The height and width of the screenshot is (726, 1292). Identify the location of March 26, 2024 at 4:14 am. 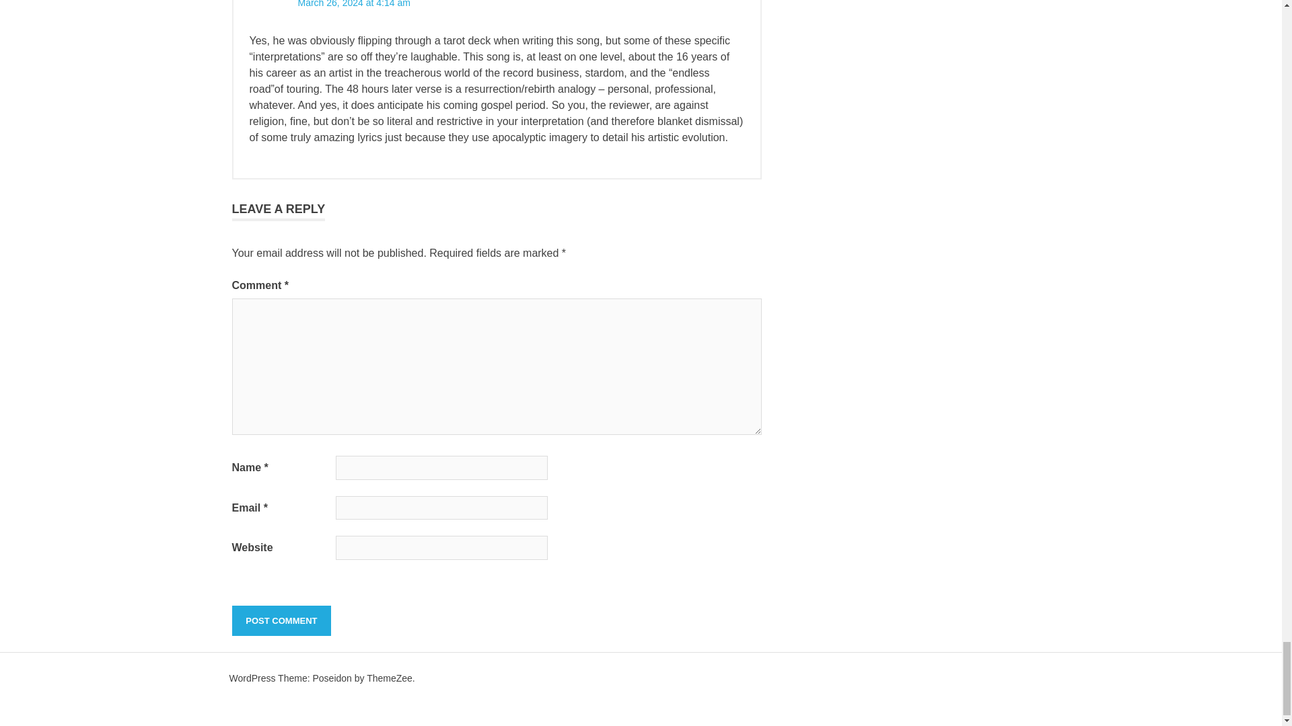
(353, 4).